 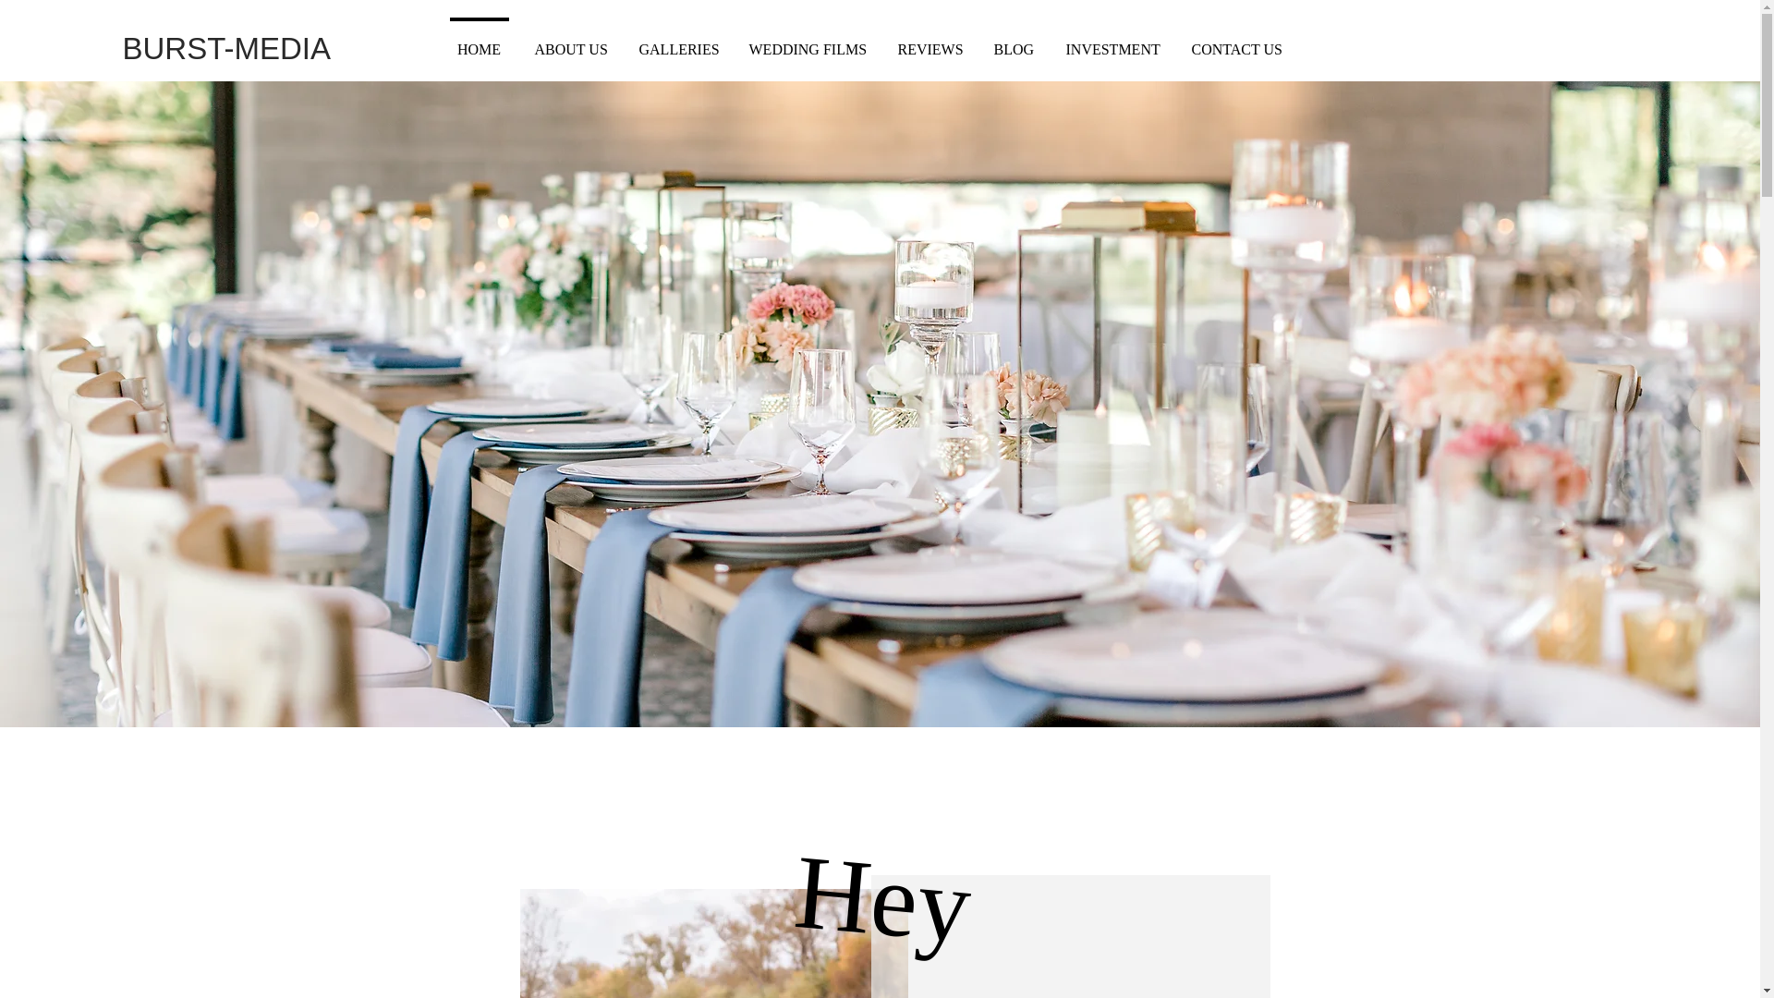 What do you see at coordinates (930, 41) in the screenshot?
I see `REVIEWS` at bounding box center [930, 41].